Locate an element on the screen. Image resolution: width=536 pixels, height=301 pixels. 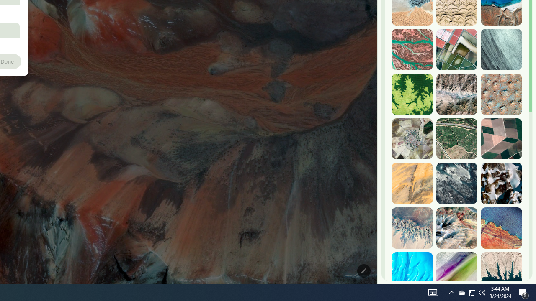
Iceland is located at coordinates (501, 50).